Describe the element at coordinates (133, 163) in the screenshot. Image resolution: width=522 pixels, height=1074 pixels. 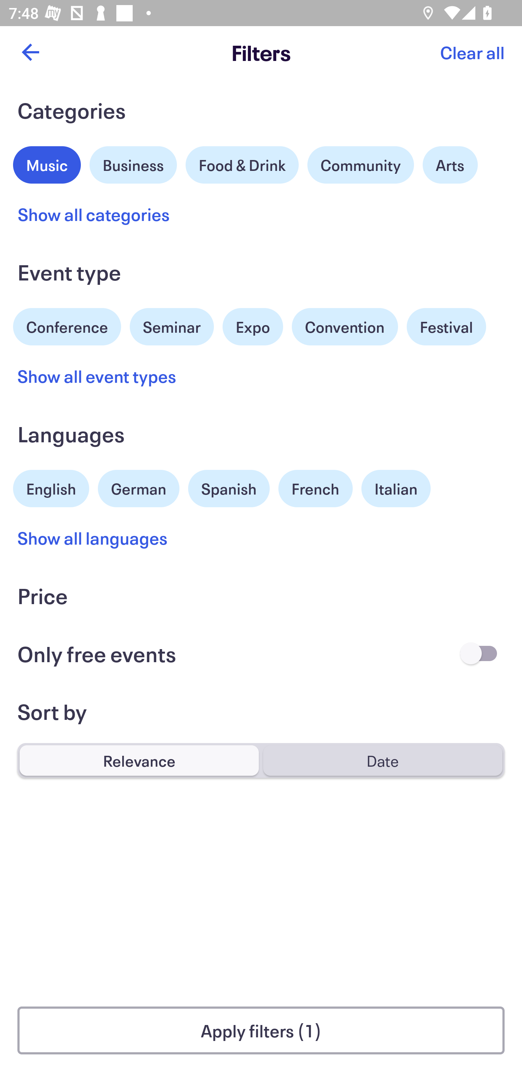
I see `Business` at that location.